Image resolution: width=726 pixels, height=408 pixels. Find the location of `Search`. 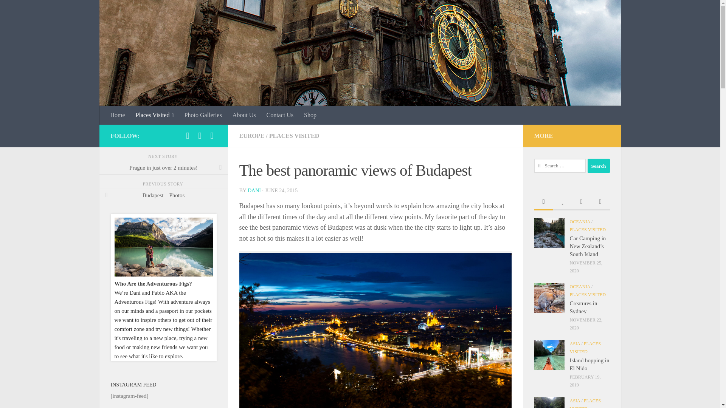

Search is located at coordinates (598, 165).